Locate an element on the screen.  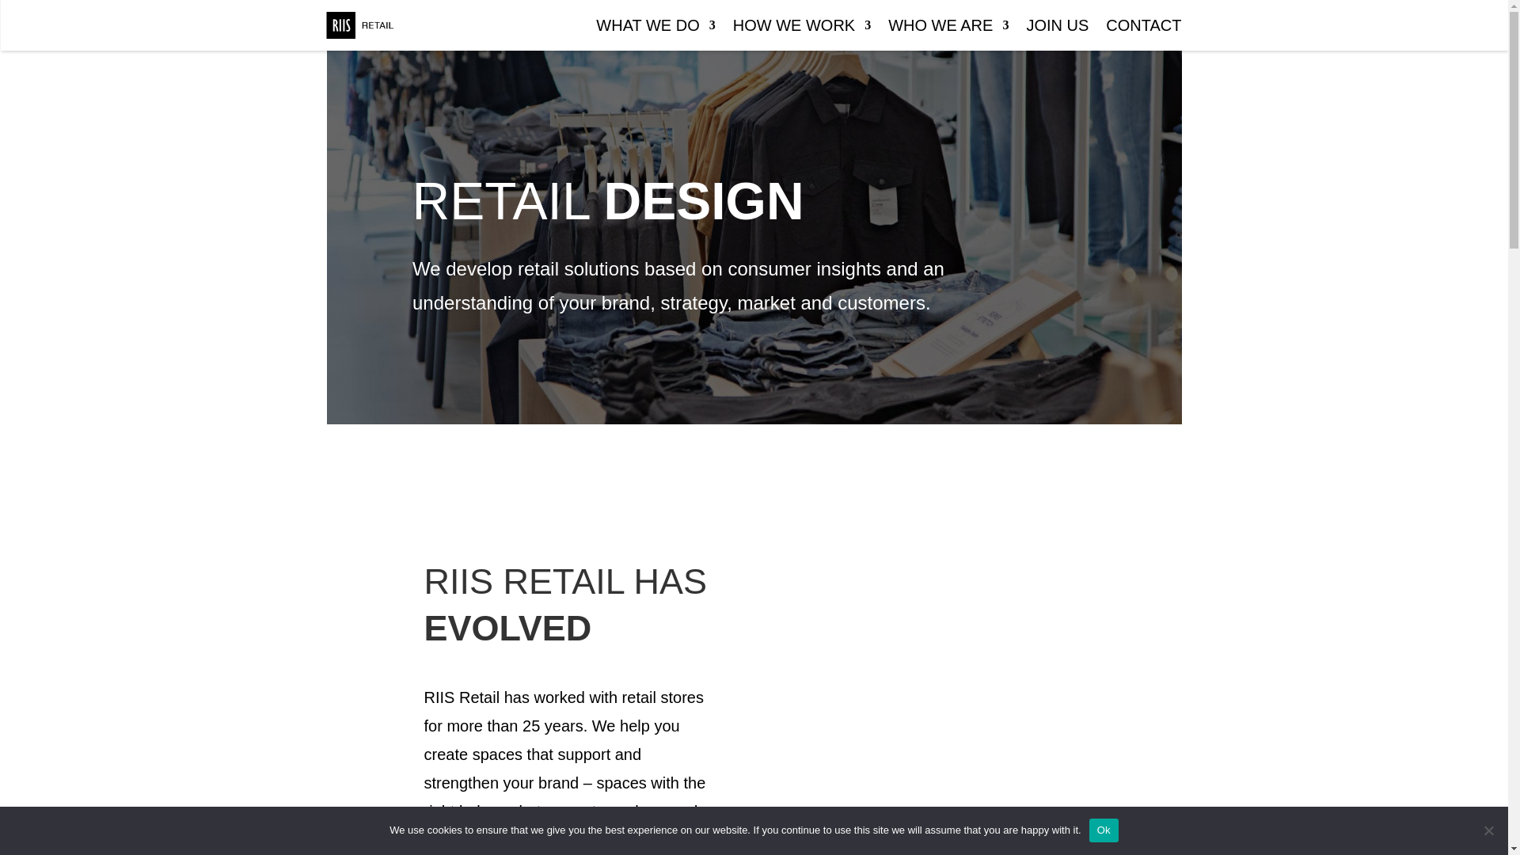
HOW WE WORK is located at coordinates (801, 28).